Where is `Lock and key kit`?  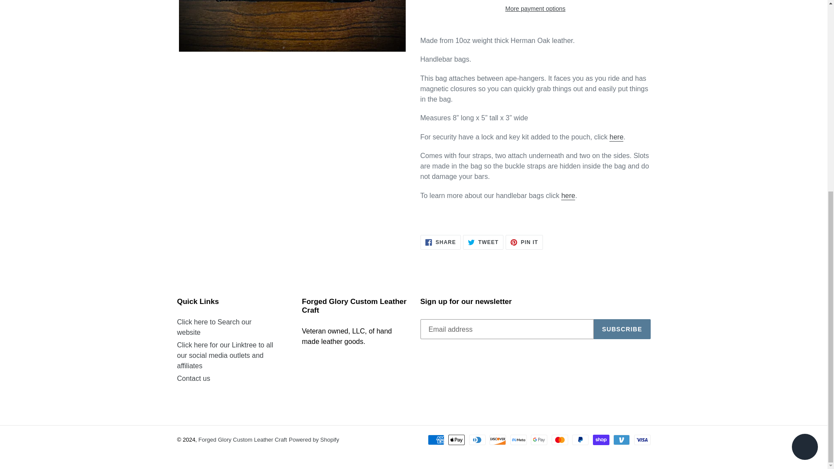 Lock and key kit is located at coordinates (616, 137).